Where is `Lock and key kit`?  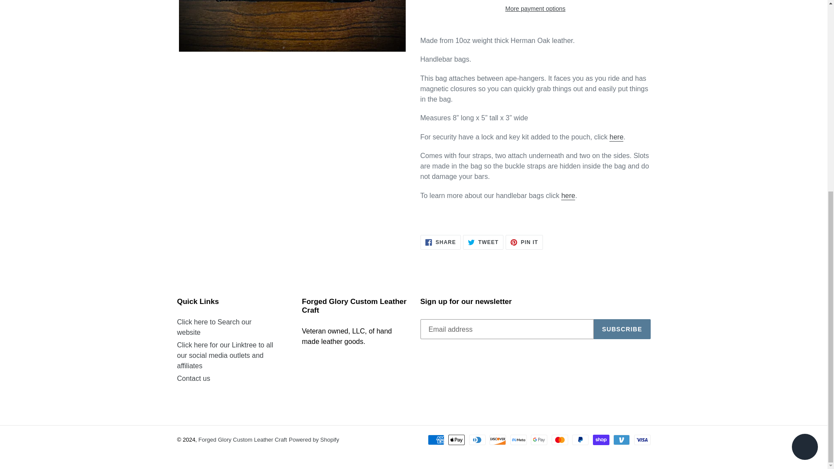 Lock and key kit is located at coordinates (616, 137).